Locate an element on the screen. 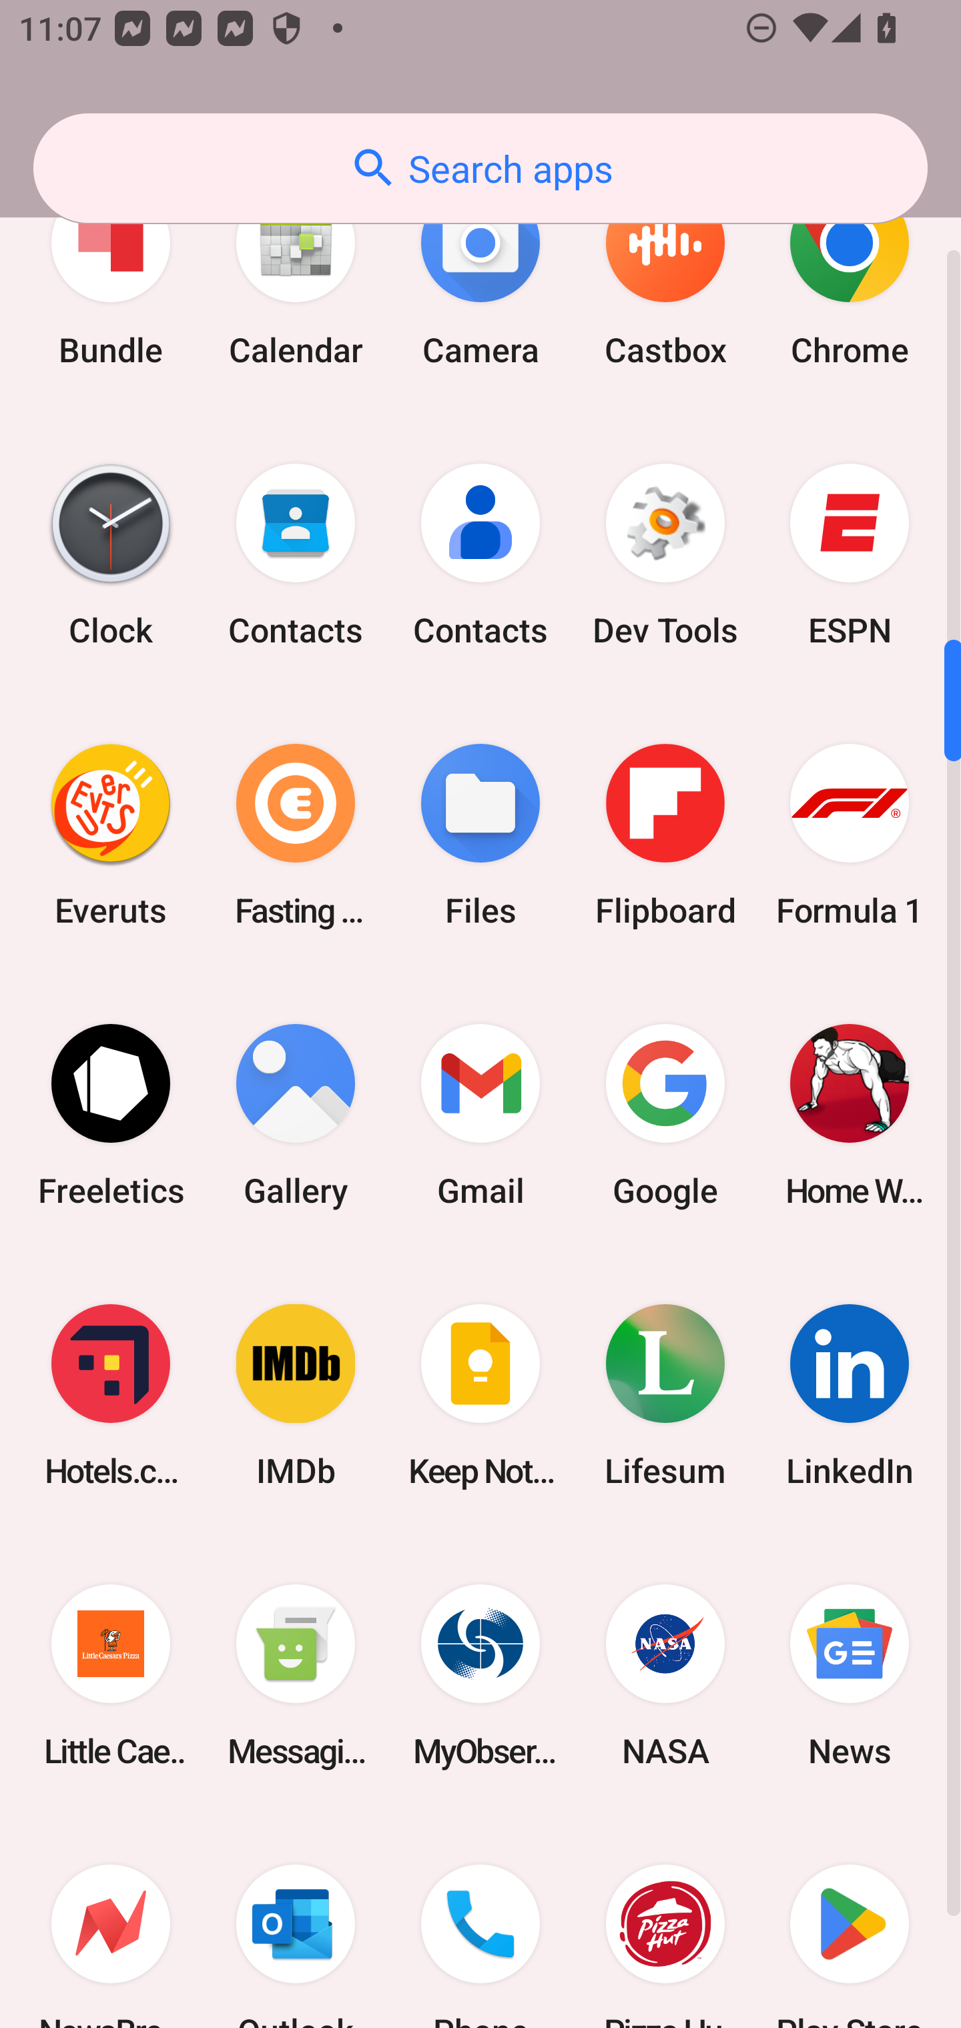 The image size is (961, 2028). Pizza Hut HK & Macau is located at coordinates (665, 1921).